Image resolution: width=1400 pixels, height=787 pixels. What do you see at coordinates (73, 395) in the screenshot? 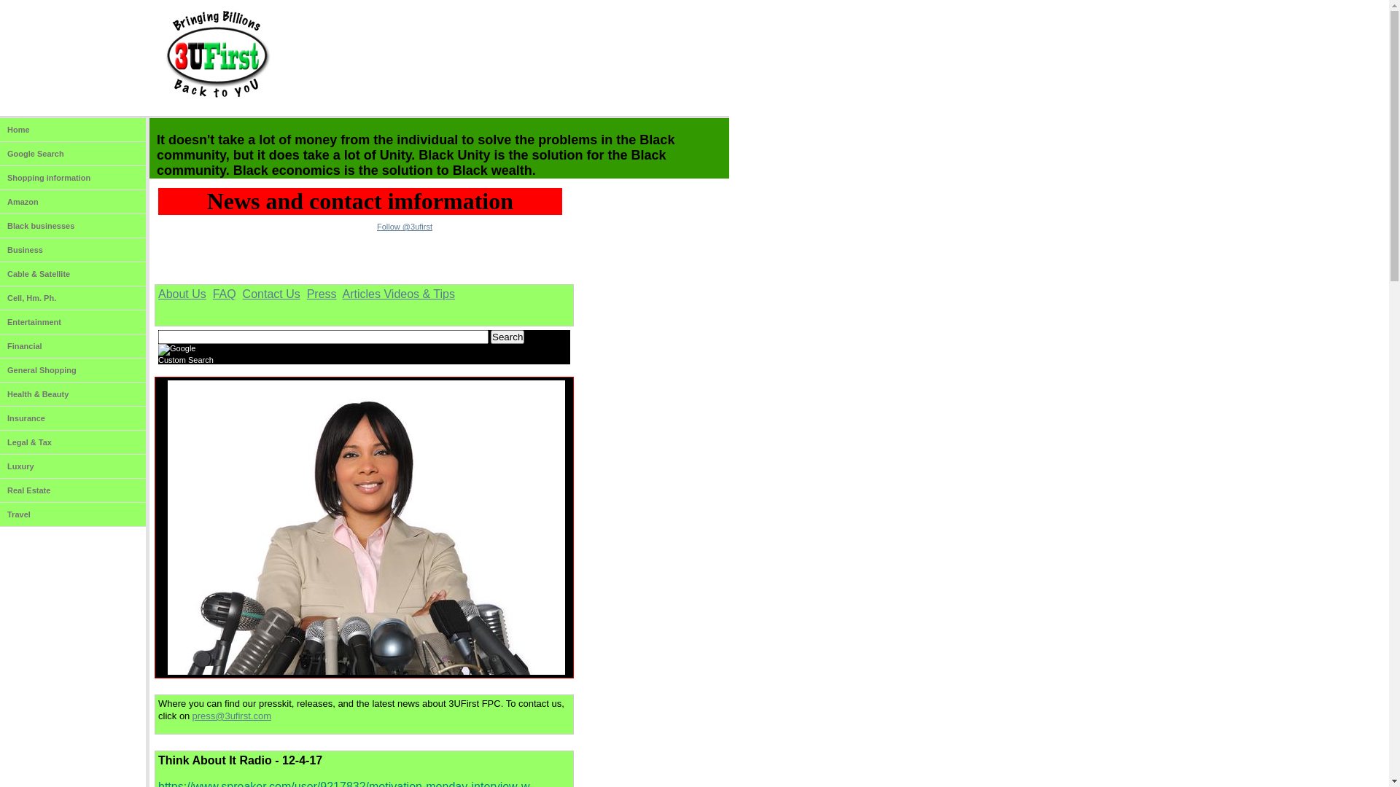
I see `Health & Beauty` at bounding box center [73, 395].